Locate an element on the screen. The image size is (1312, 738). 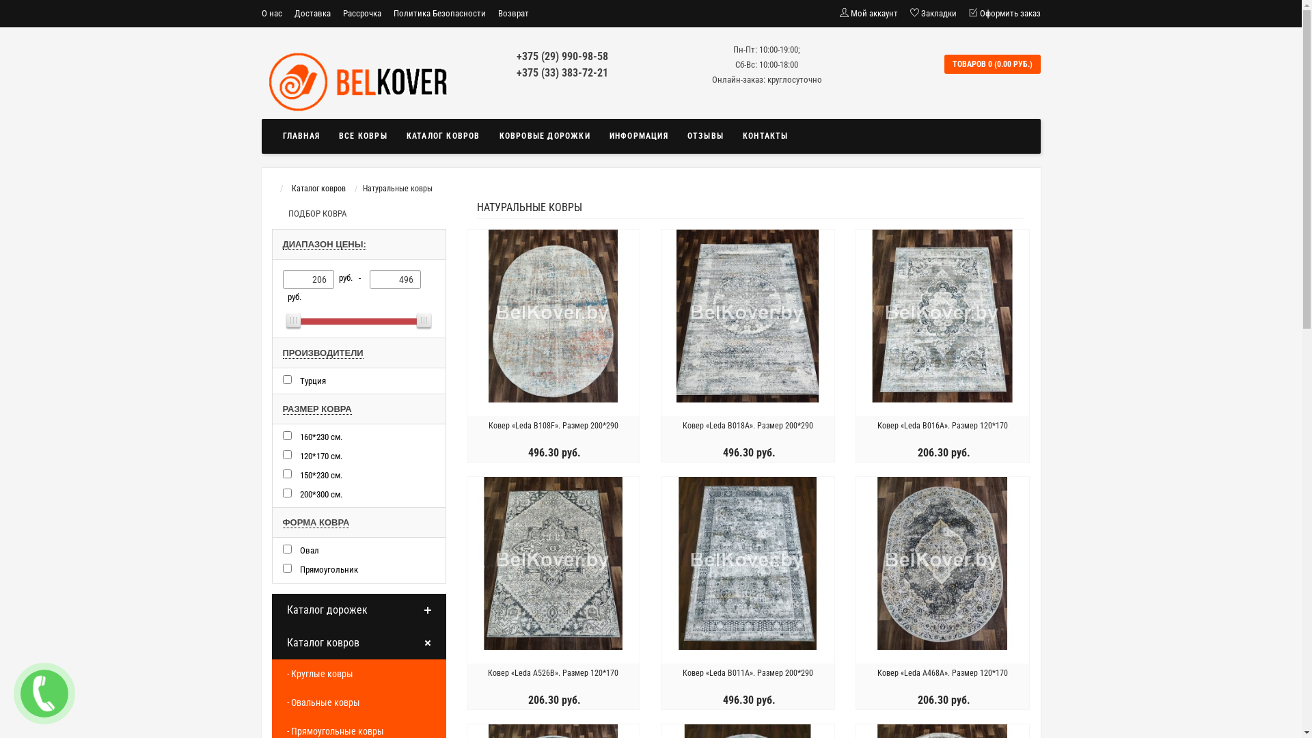
+375 (33) 383-72-21 is located at coordinates (562, 72).